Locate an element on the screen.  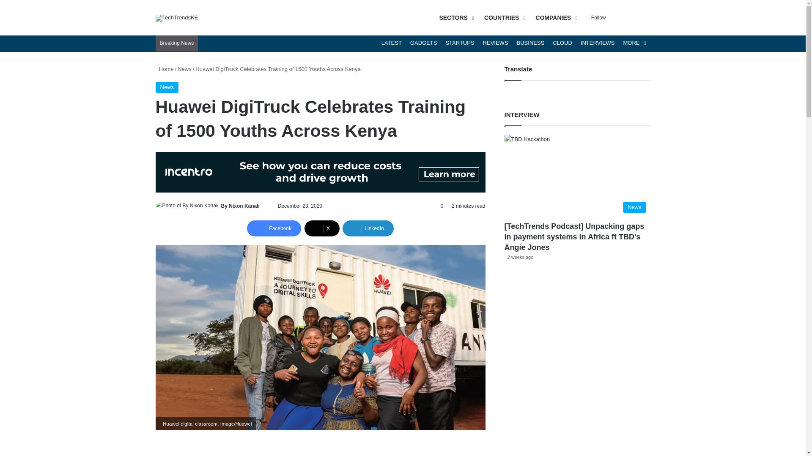
LinkedIn is located at coordinates (368, 228).